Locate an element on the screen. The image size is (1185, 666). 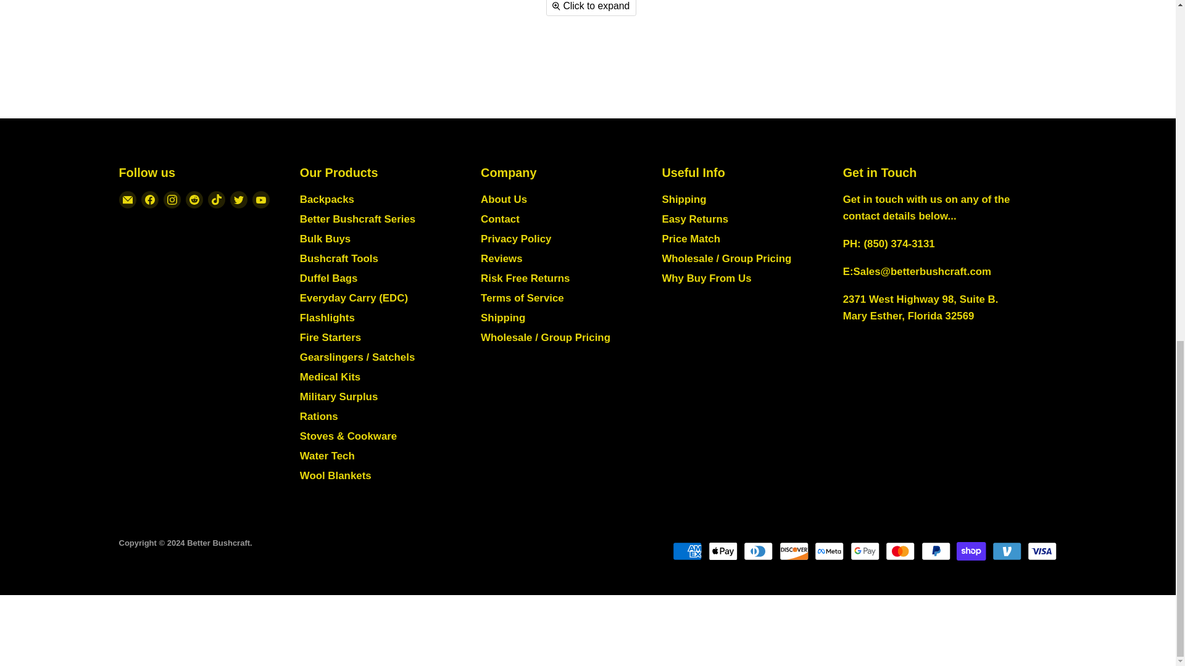
E-mail is located at coordinates (127, 200).